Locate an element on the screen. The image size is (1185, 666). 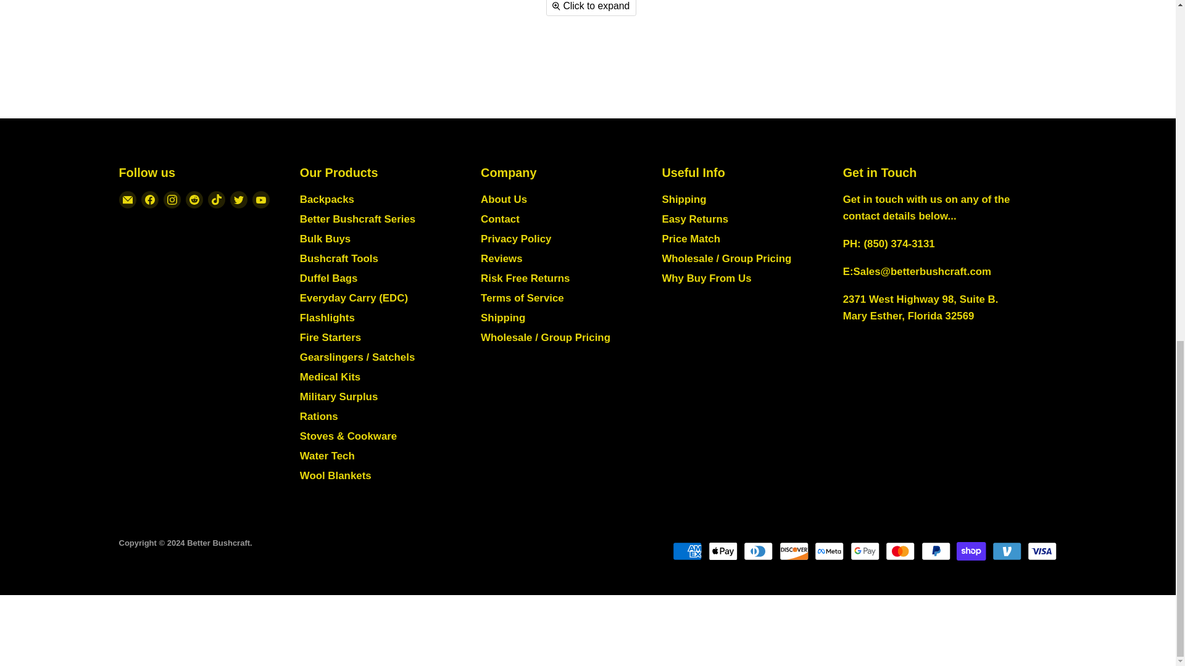
E-mail is located at coordinates (127, 200).